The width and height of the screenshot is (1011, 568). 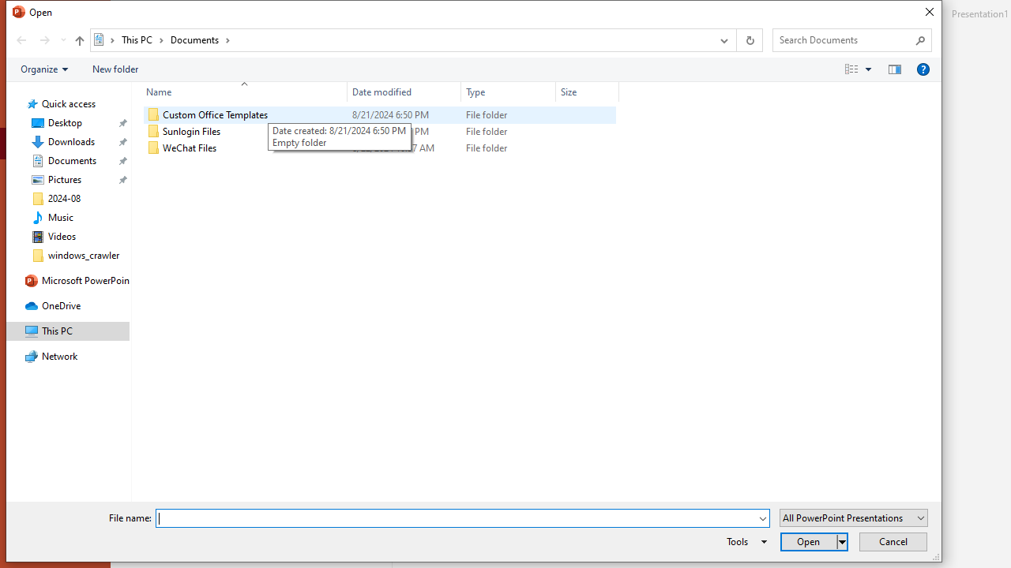 I want to click on Address: Documents, so click(x=400, y=40).